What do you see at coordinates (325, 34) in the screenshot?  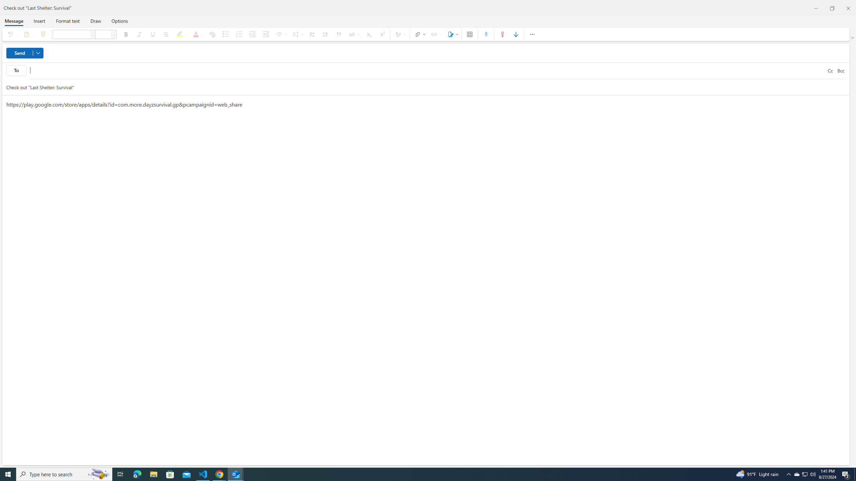 I see `Right-to-left` at bounding box center [325, 34].